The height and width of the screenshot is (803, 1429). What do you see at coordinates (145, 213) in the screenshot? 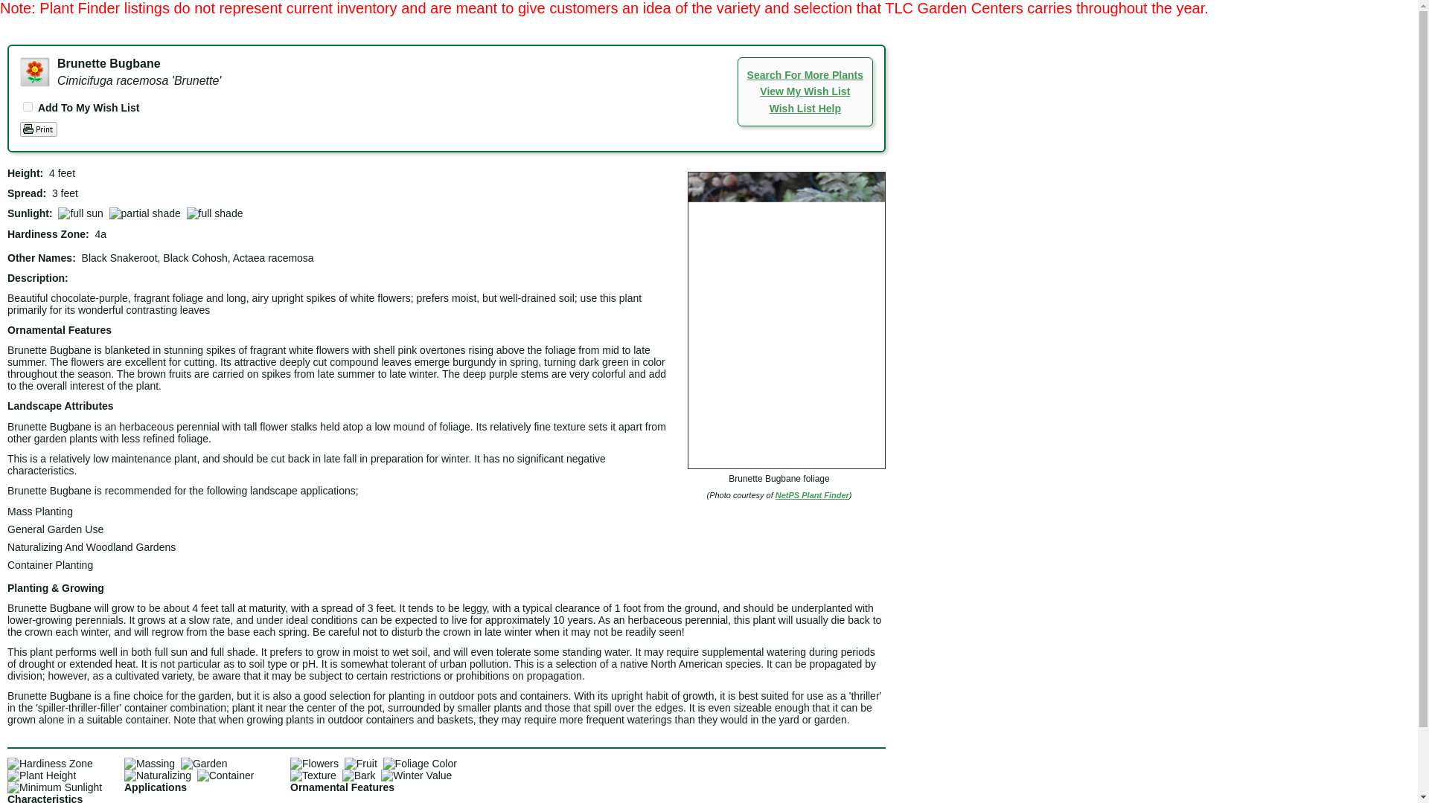
I see `partial shade` at bounding box center [145, 213].